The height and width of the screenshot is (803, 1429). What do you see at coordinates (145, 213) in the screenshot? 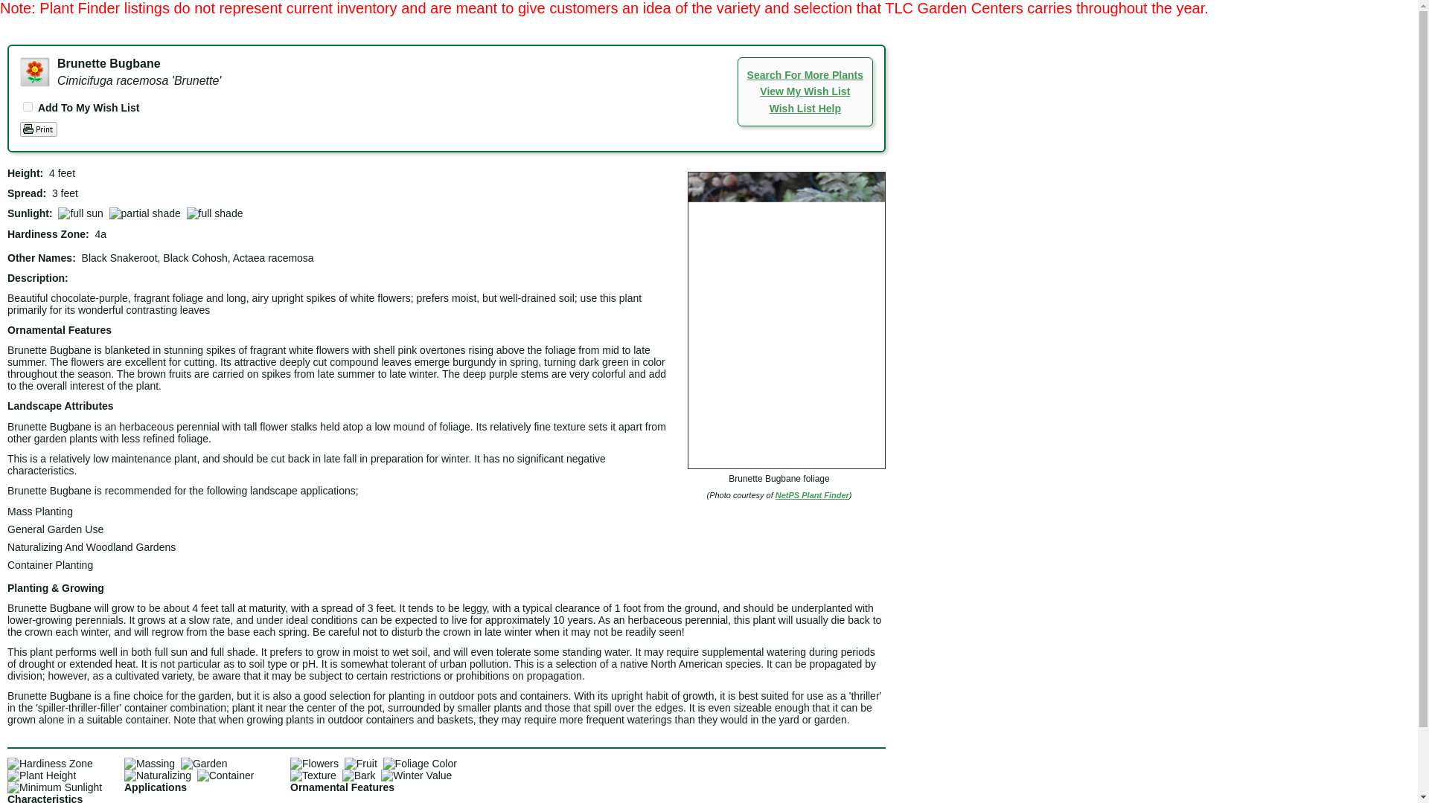
I see `partial shade` at bounding box center [145, 213].